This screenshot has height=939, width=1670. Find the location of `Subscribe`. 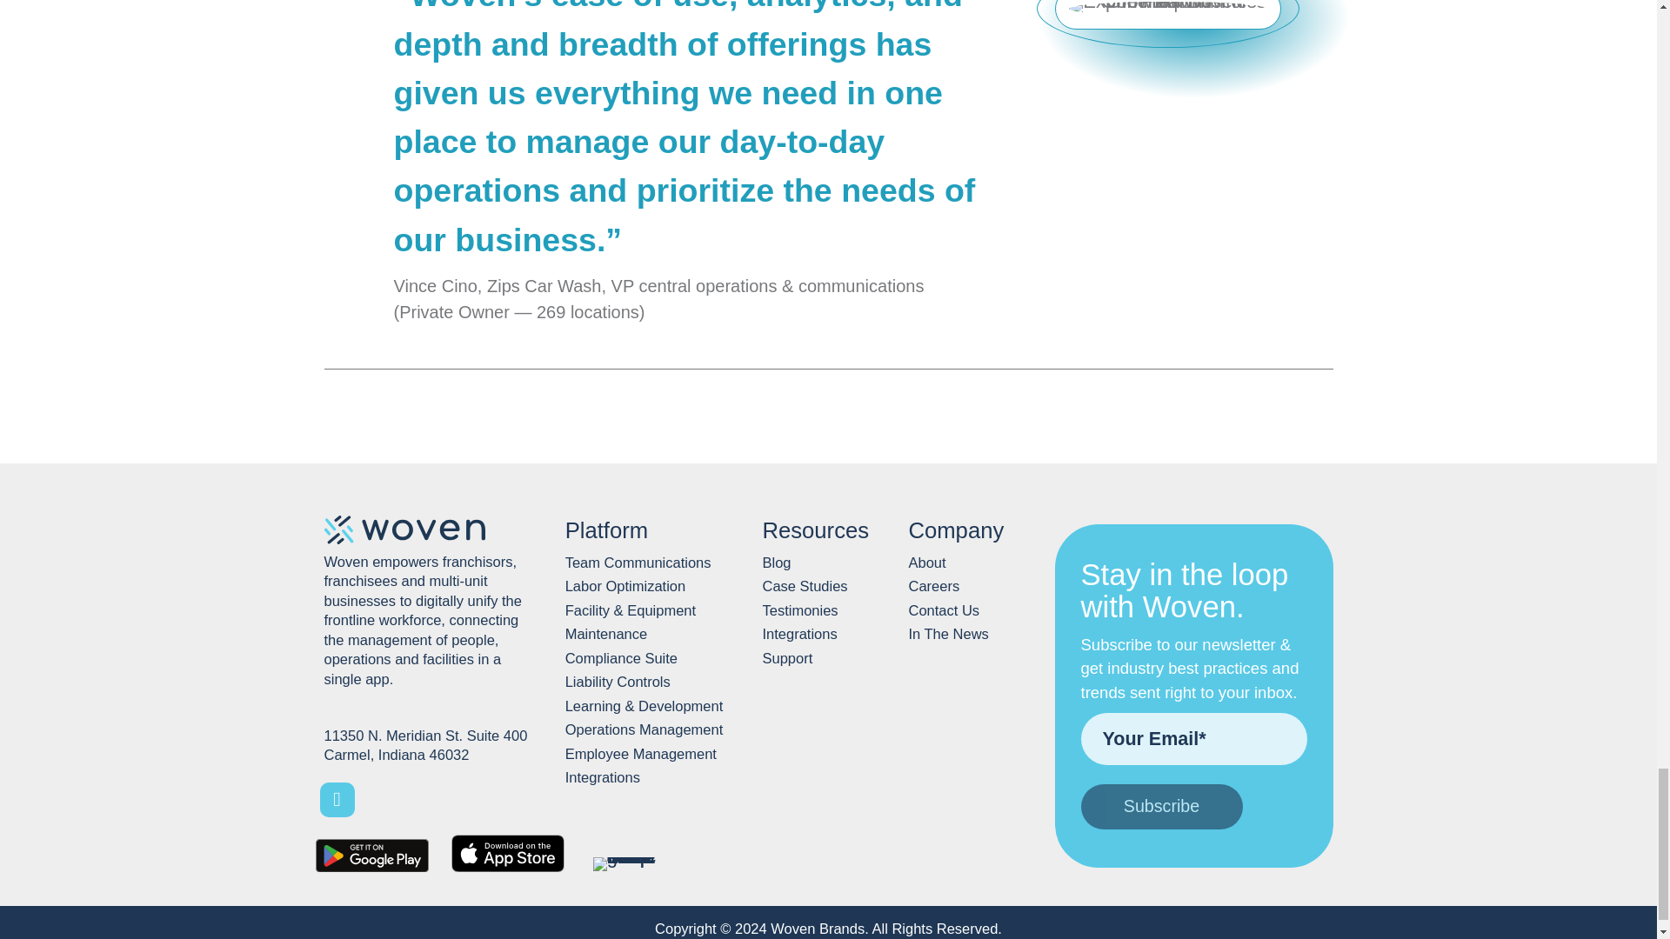

Subscribe is located at coordinates (1161, 806).